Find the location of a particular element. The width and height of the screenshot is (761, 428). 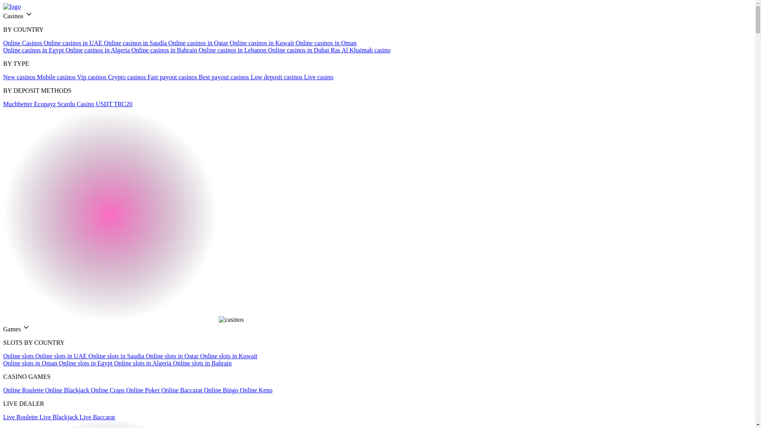

Online slots in Kuwait is located at coordinates (228, 356).